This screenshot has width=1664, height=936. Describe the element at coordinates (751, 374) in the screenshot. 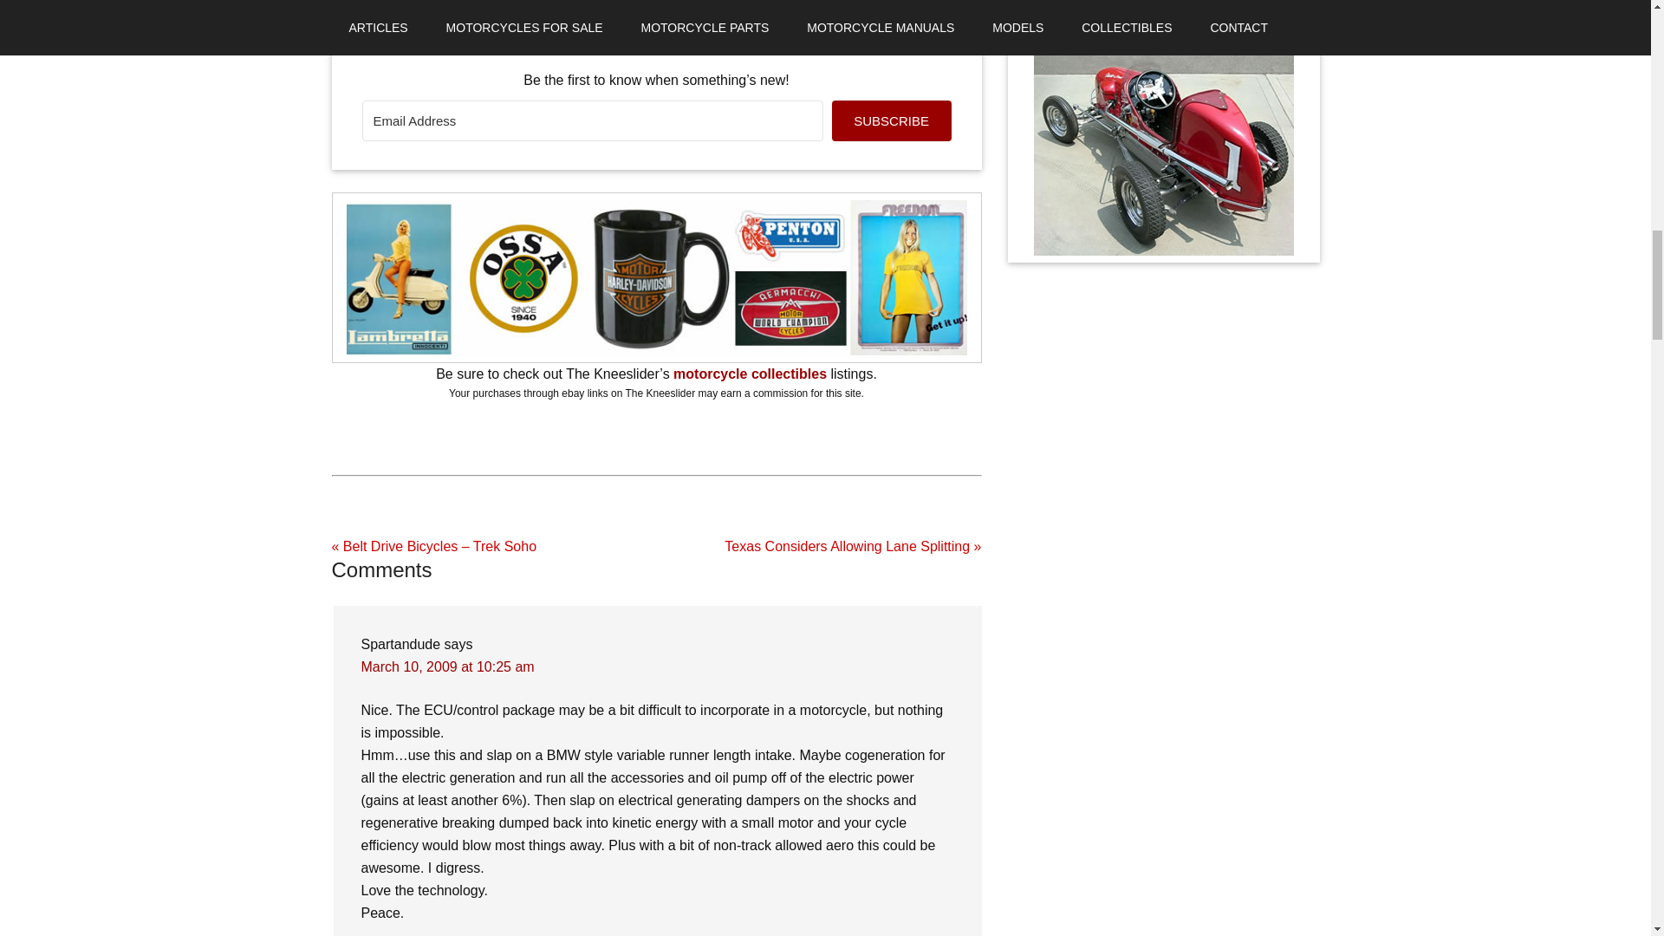

I see `motorcycle collectibles` at that location.